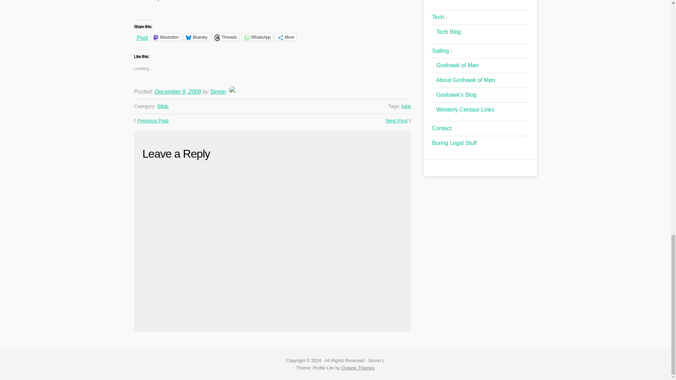 This screenshot has height=380, width=676. Describe the element at coordinates (166, 37) in the screenshot. I see `Click to share on Mastodon` at that location.